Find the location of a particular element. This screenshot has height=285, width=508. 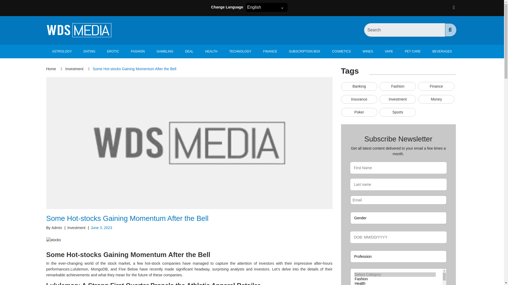

COSMETICS is located at coordinates (341, 51).